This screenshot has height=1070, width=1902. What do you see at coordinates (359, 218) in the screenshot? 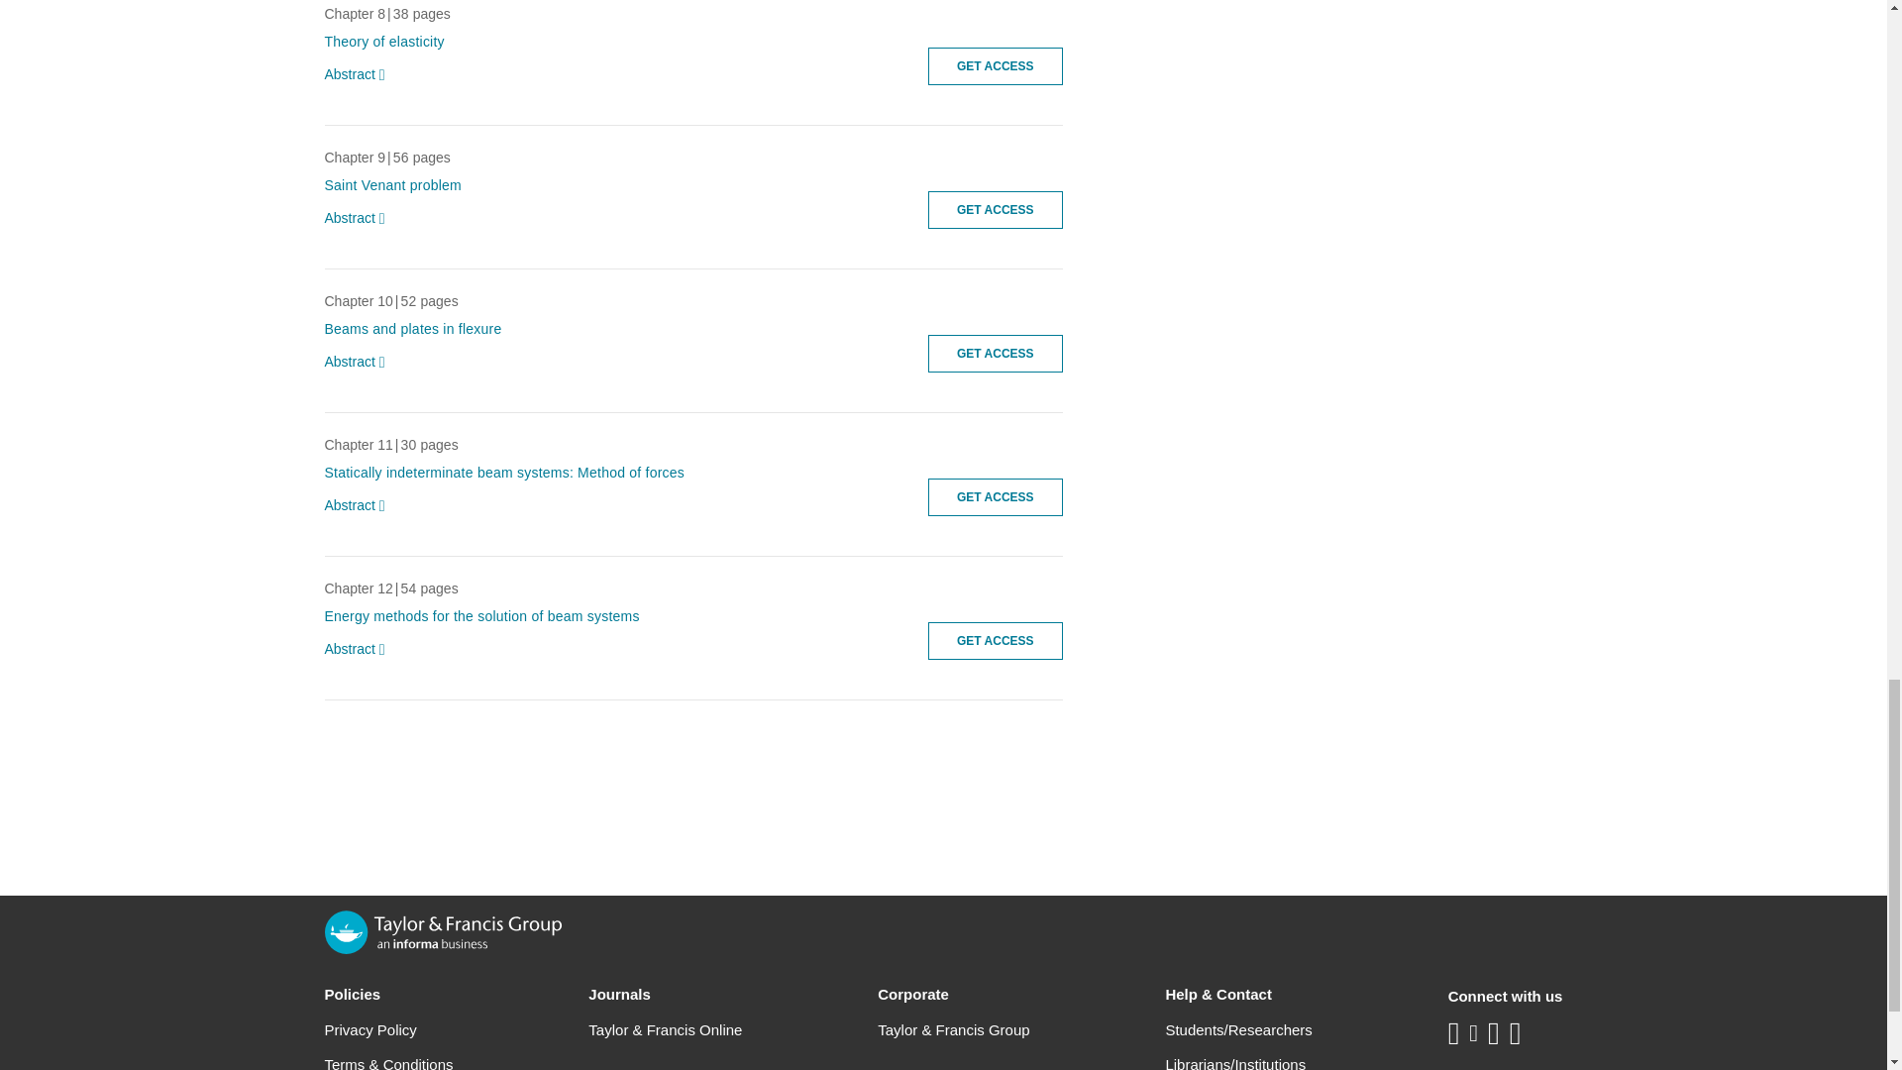
I see `Abstract` at bounding box center [359, 218].